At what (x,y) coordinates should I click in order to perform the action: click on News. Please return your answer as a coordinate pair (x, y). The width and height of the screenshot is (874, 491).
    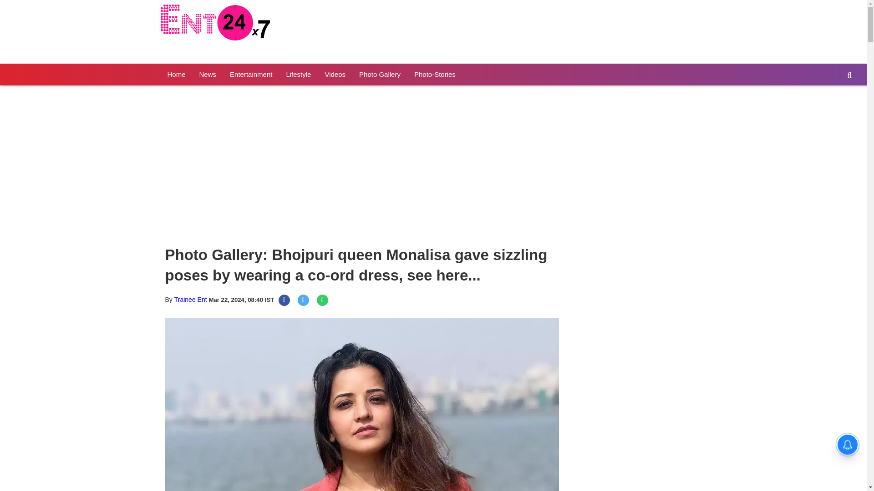
    Looking at the image, I should click on (208, 75).